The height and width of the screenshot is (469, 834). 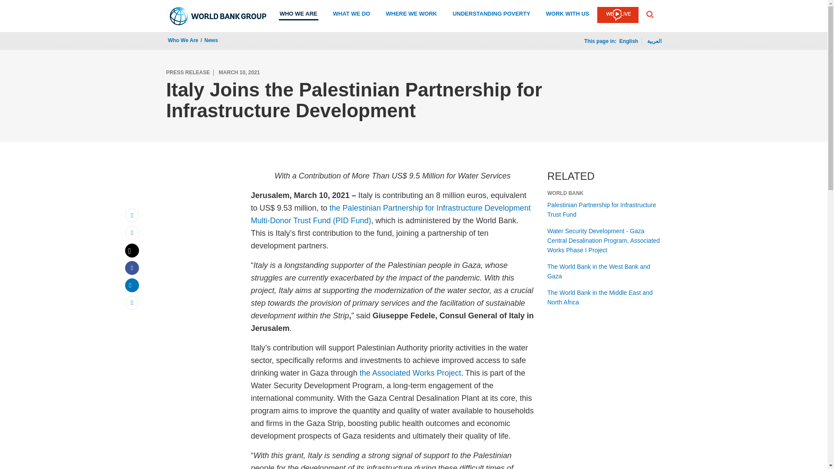 I want to click on Tweet, so click(x=132, y=250).